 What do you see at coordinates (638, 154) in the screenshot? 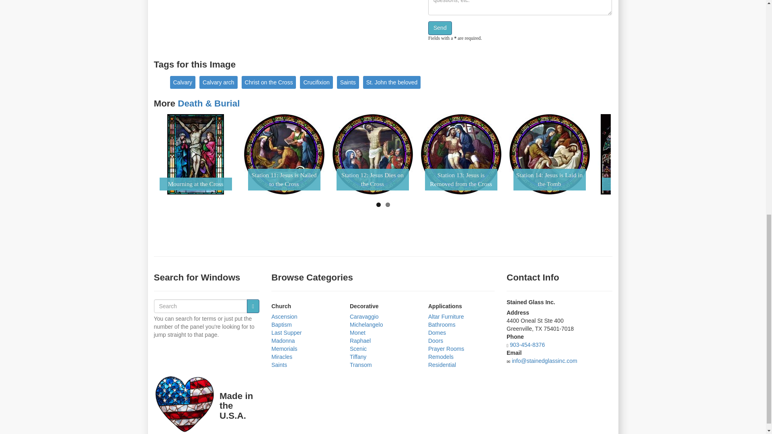
I see `The Crucifixion` at bounding box center [638, 154].